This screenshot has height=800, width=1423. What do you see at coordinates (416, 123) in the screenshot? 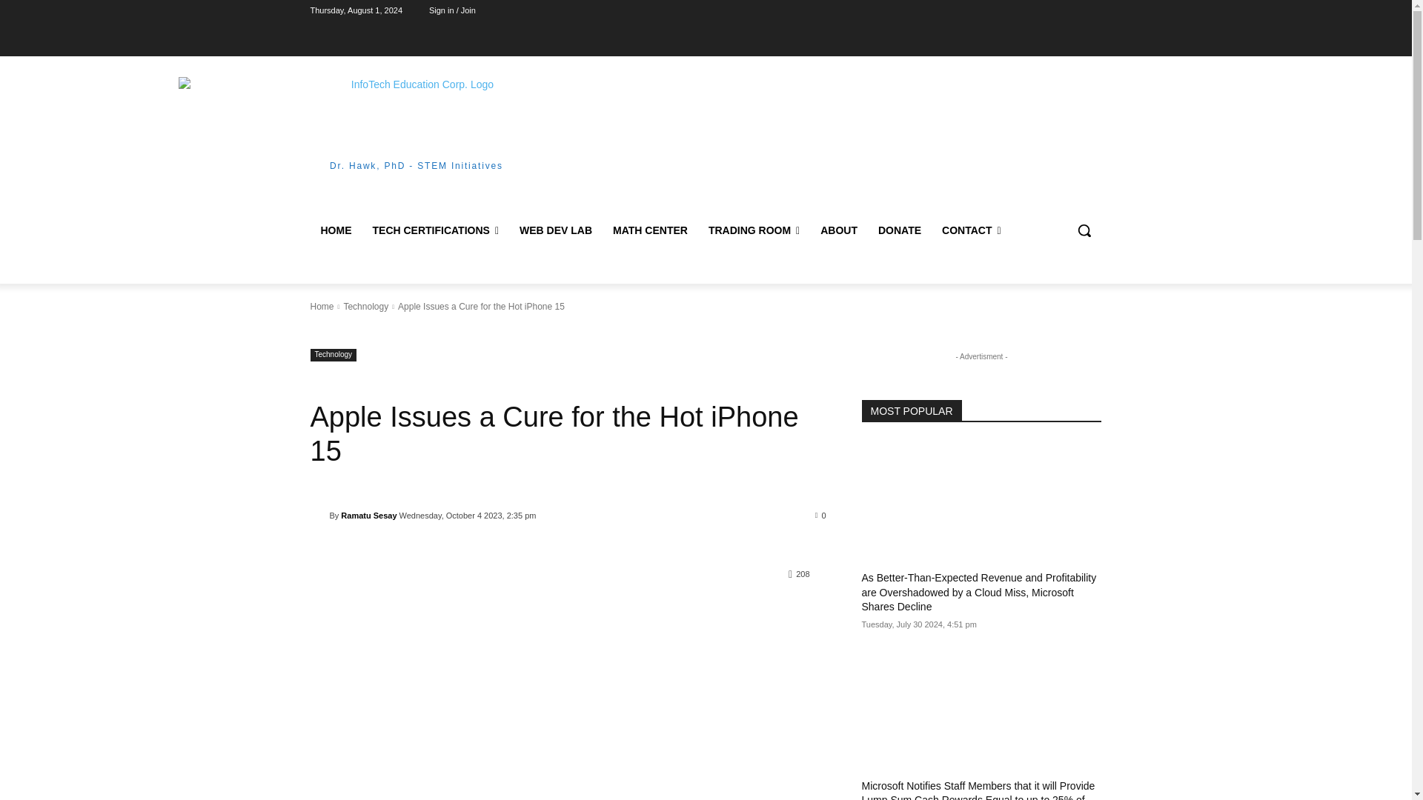
I see `InfoTech Education Corp. Logo` at bounding box center [416, 123].